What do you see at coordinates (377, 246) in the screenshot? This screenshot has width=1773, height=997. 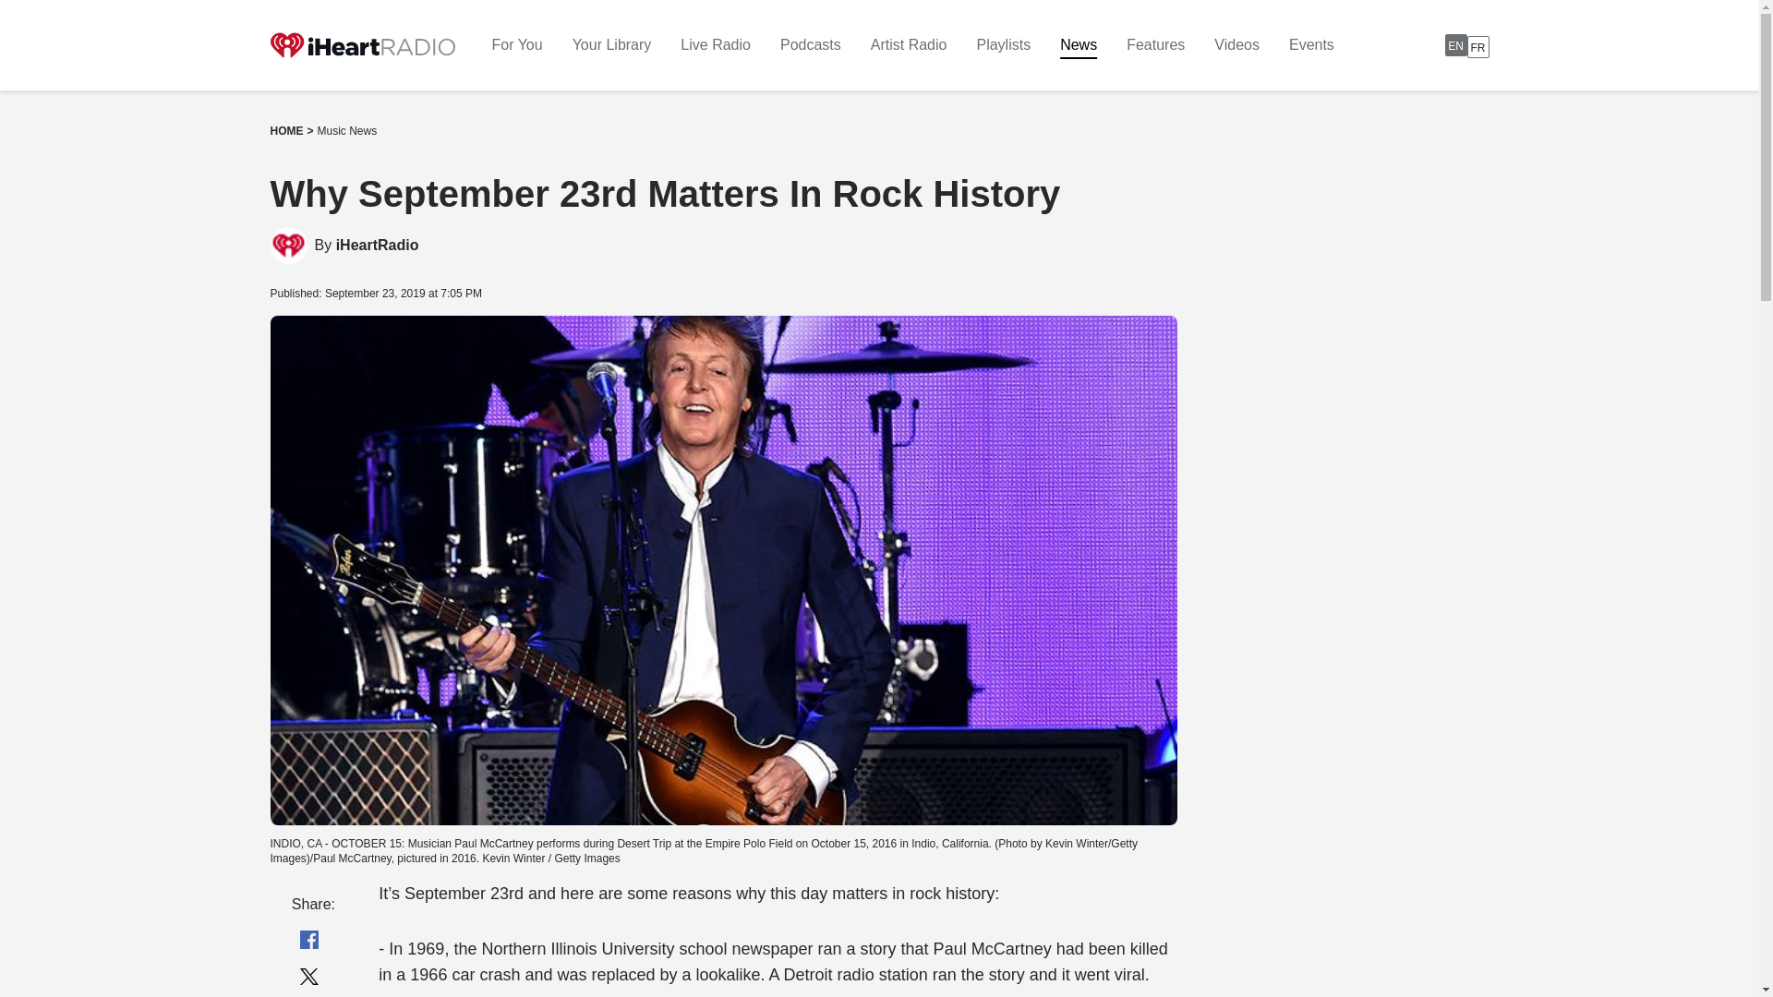 I see `Features` at bounding box center [377, 246].